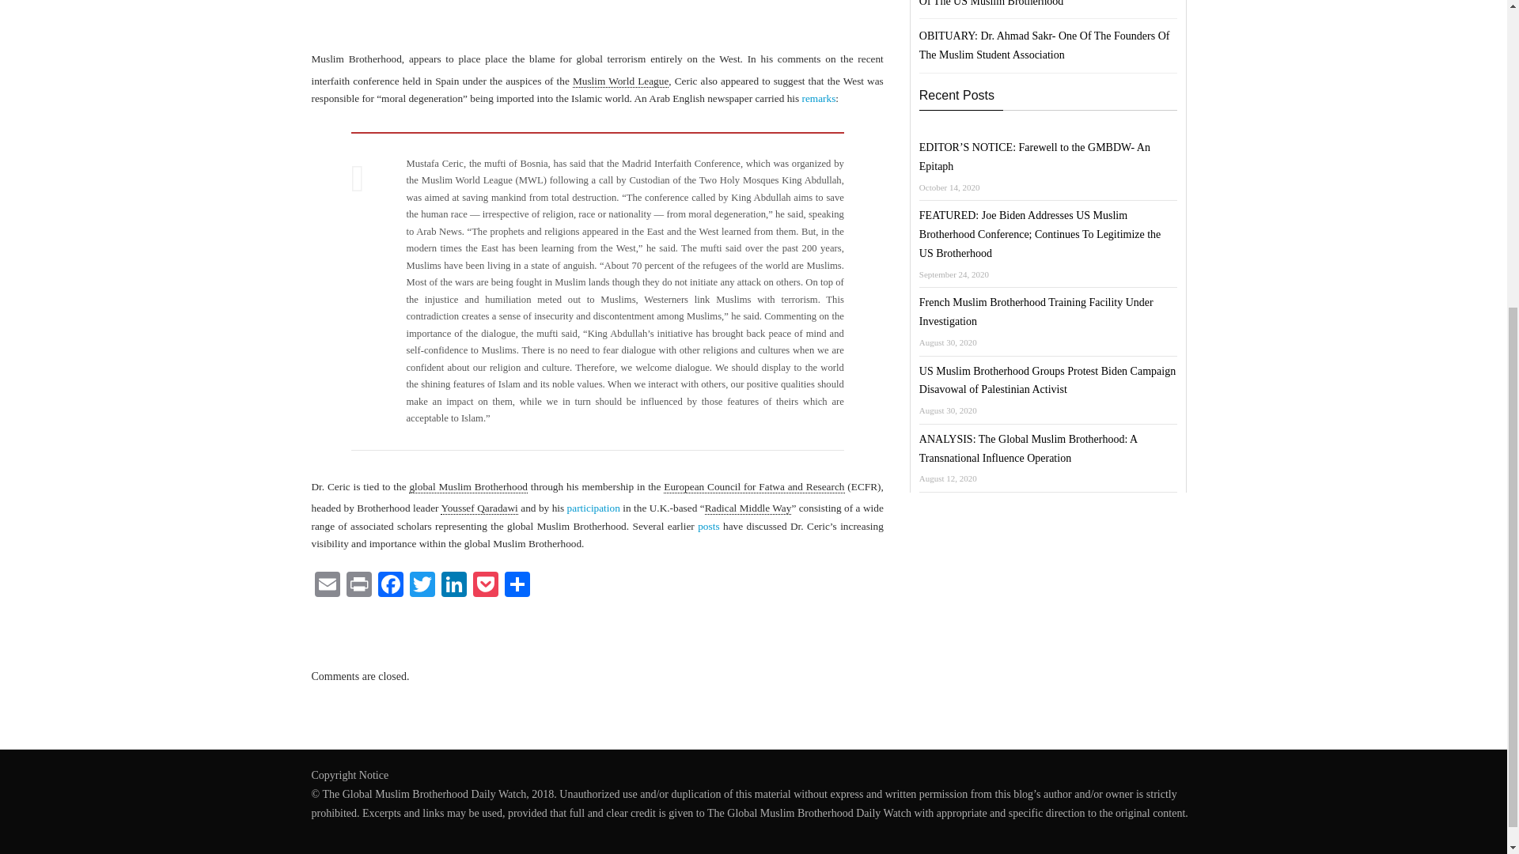  Describe the element at coordinates (392, 21) in the screenshot. I see `Mustafa Ceric` at that location.